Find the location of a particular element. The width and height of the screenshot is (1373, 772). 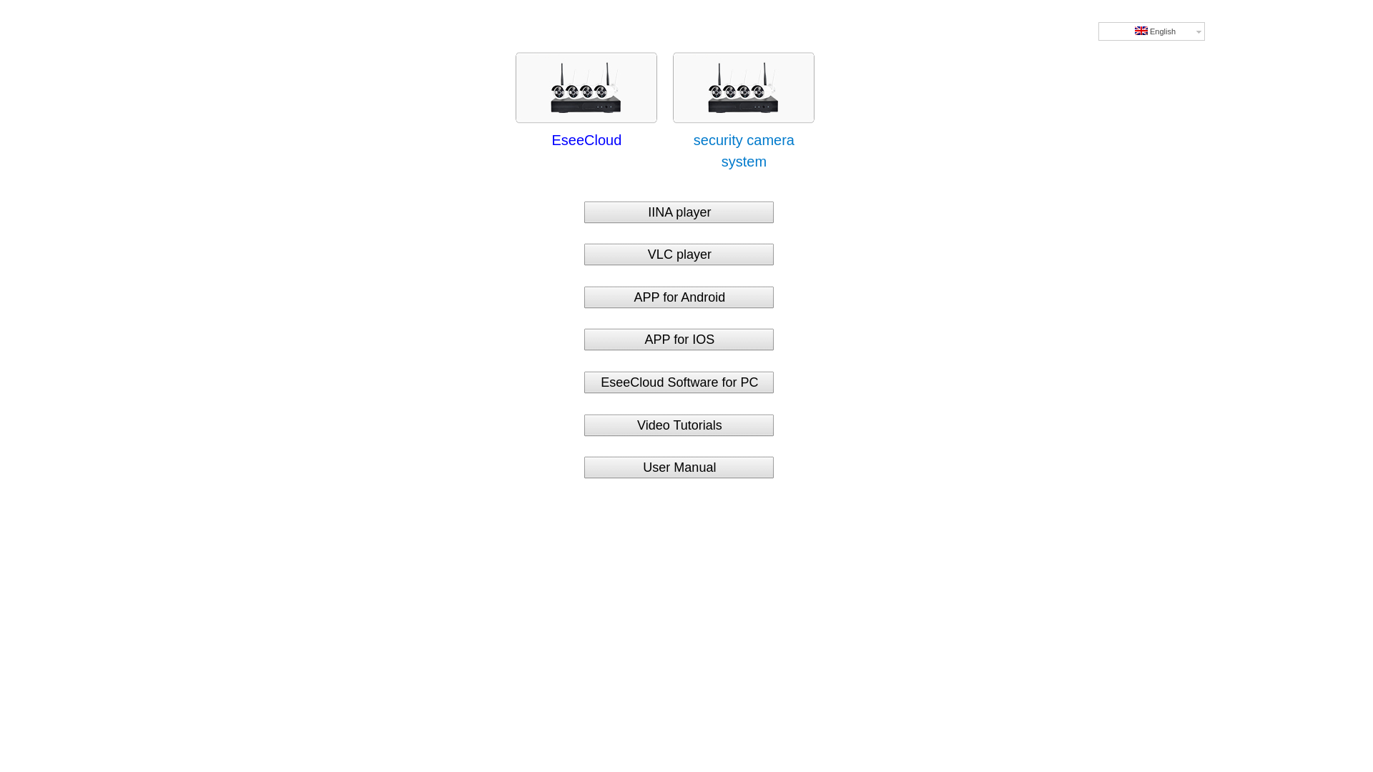

IINA player is located at coordinates (679, 204).